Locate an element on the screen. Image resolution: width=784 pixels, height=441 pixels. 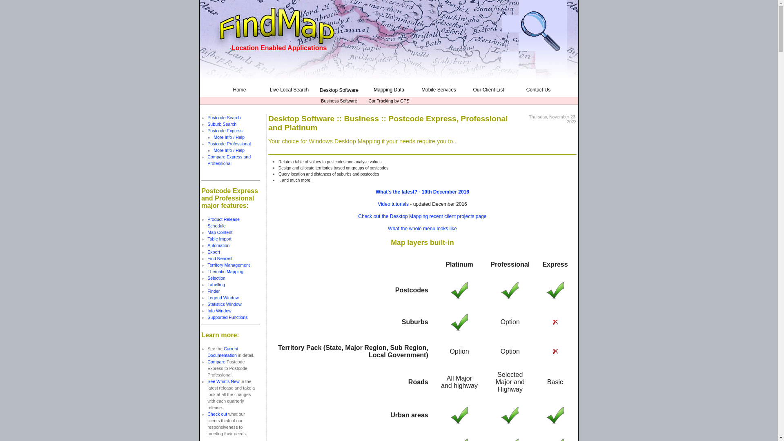
Home is located at coordinates (239, 90).